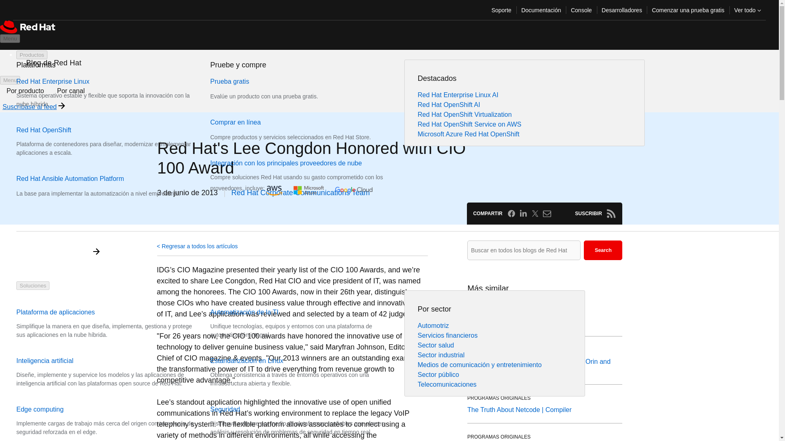 The image size is (785, 441). I want to click on See more by Red Hat Corporate Communications Team, so click(301, 193).